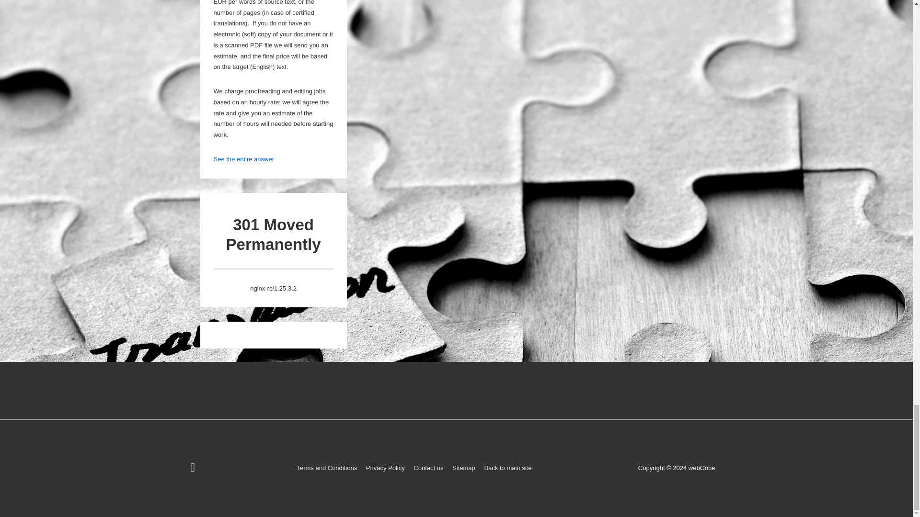 The image size is (920, 517). Describe the element at coordinates (194, 469) in the screenshot. I see `facebook` at that location.